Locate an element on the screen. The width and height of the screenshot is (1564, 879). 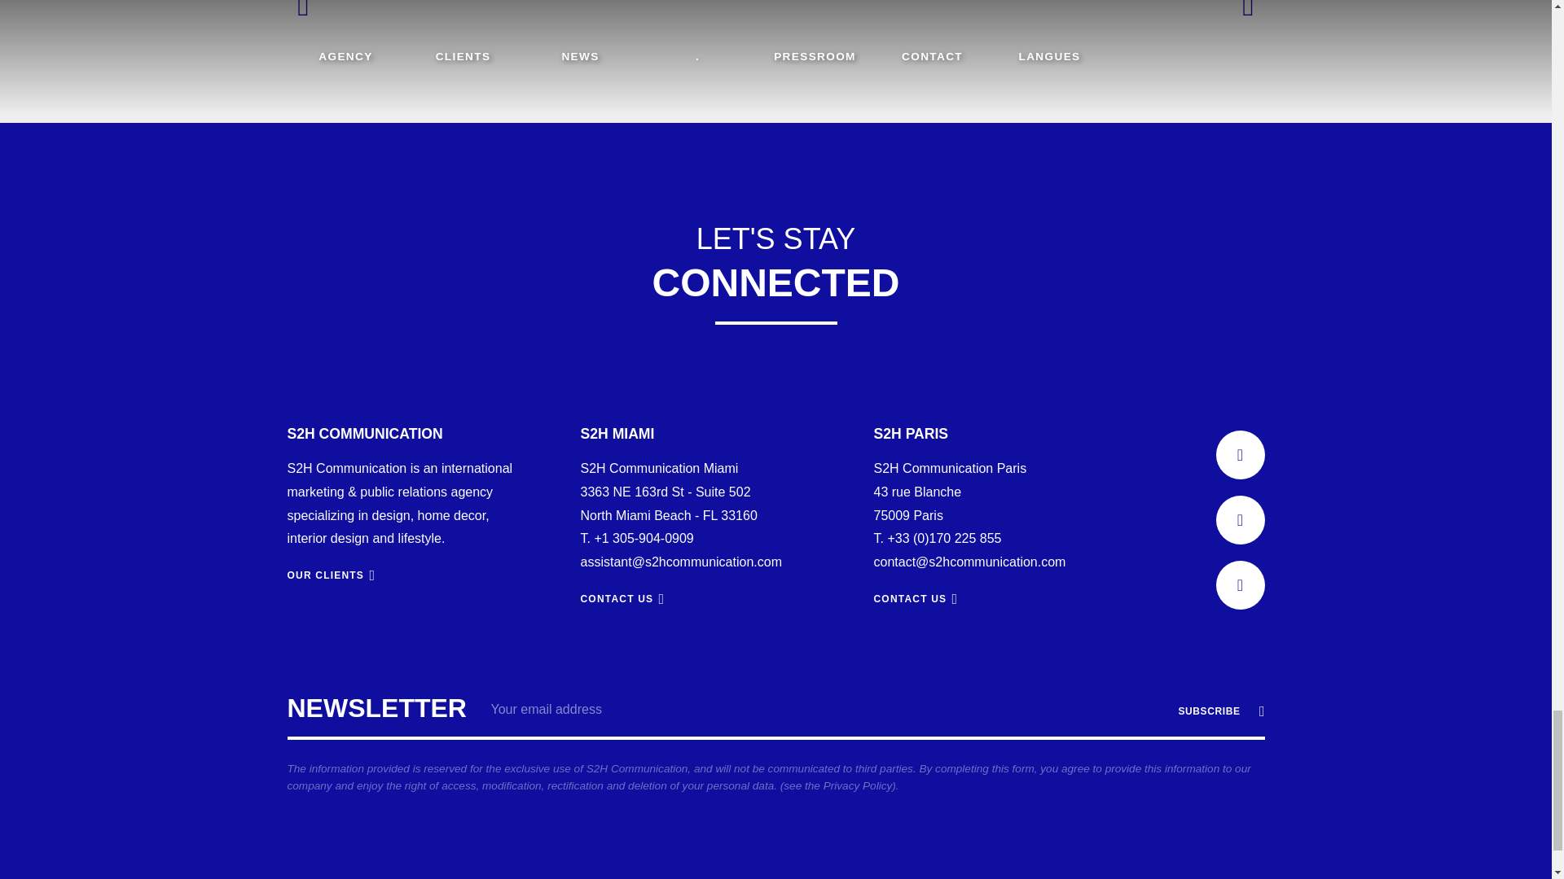
Sign up to our newsletter is located at coordinates (775, 749).